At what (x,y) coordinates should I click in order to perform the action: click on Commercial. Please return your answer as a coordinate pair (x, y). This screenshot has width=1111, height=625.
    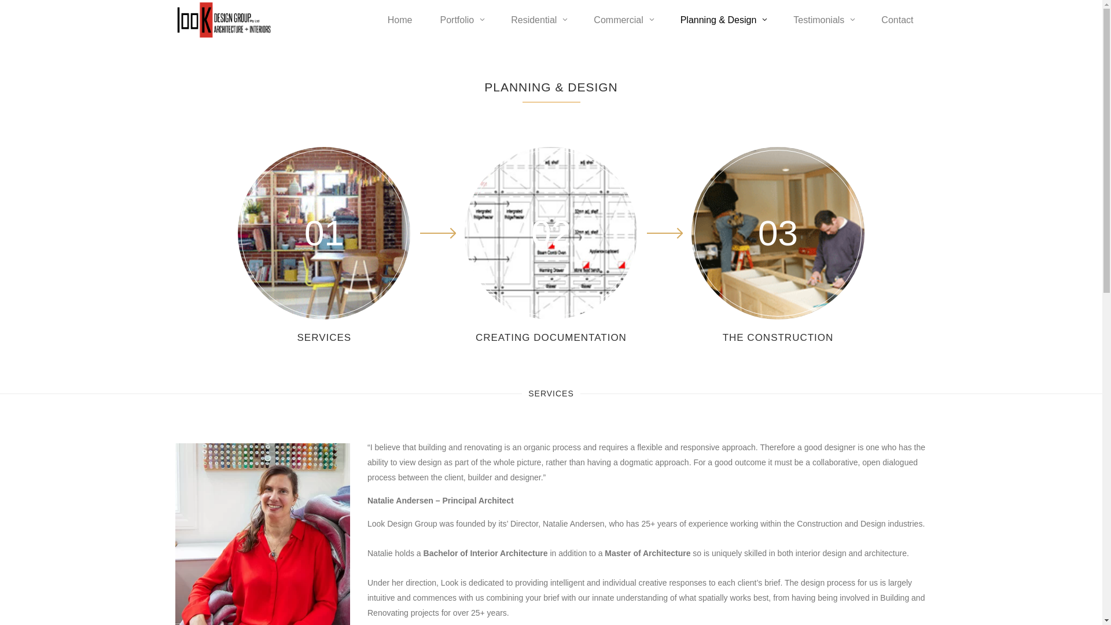
    Looking at the image, I should click on (623, 20).